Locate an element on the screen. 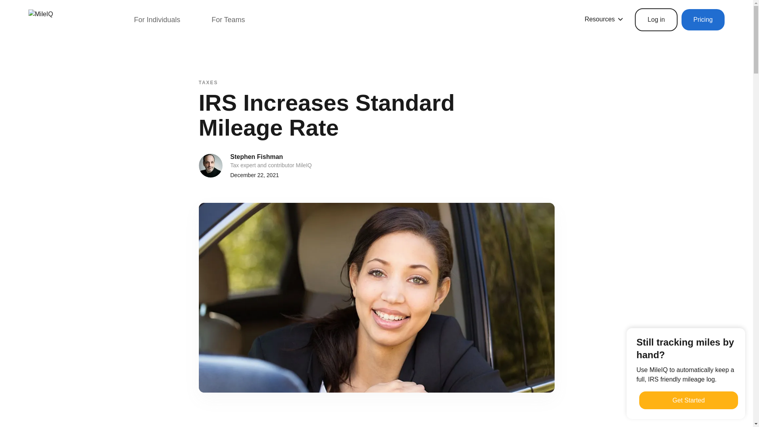 This screenshot has height=427, width=759. Resources is located at coordinates (604, 19).